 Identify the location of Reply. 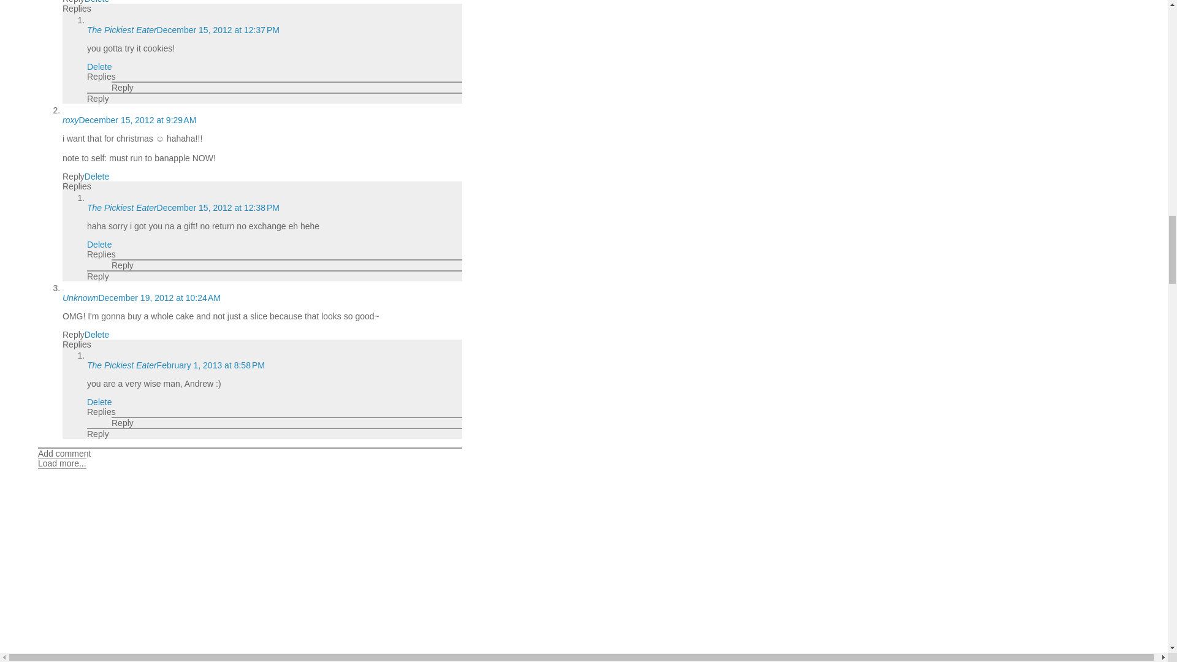
(123, 88).